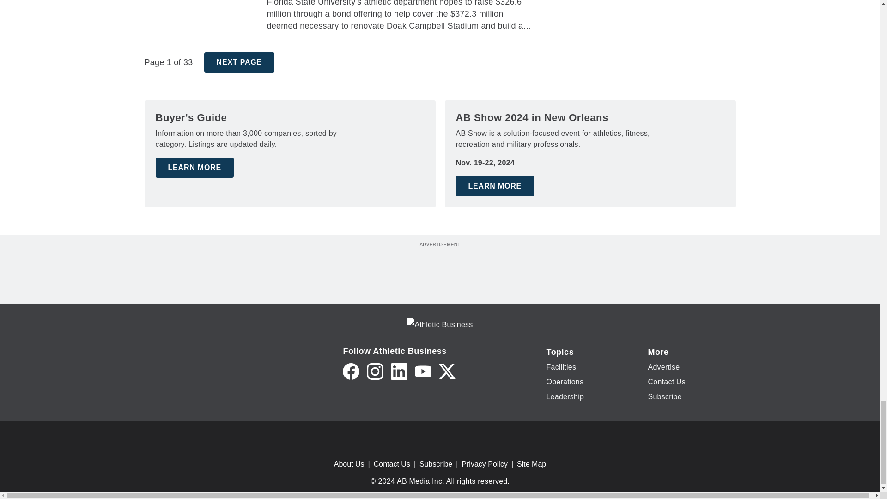 This screenshot has width=887, height=499. What do you see at coordinates (423, 371) in the screenshot?
I see `YouTube icon` at bounding box center [423, 371].